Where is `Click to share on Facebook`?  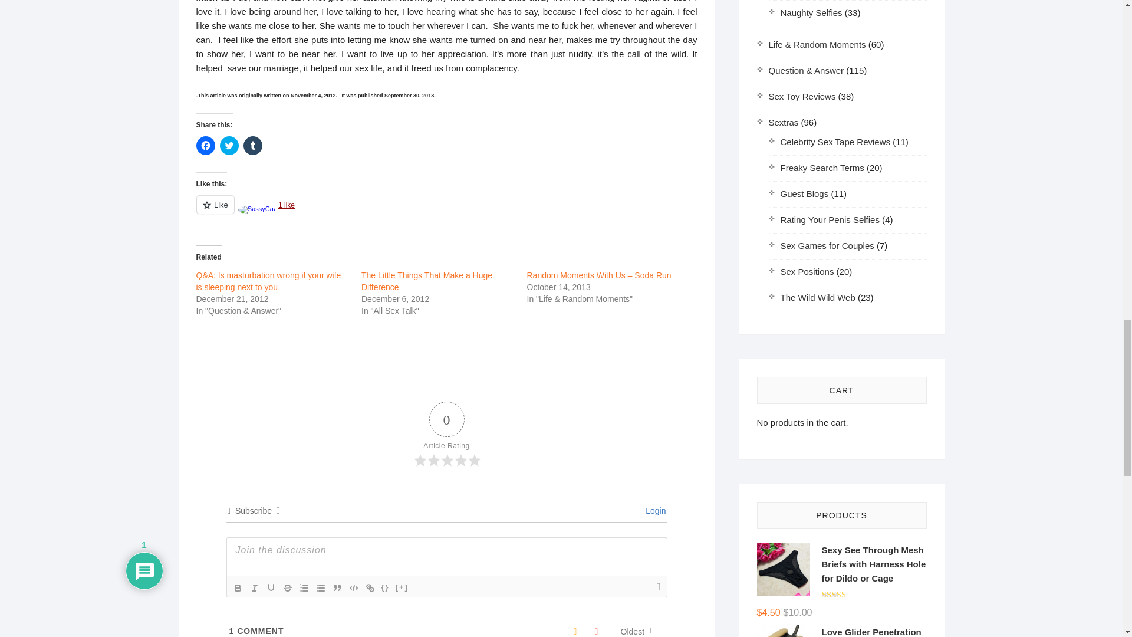 Click to share on Facebook is located at coordinates (205, 146).